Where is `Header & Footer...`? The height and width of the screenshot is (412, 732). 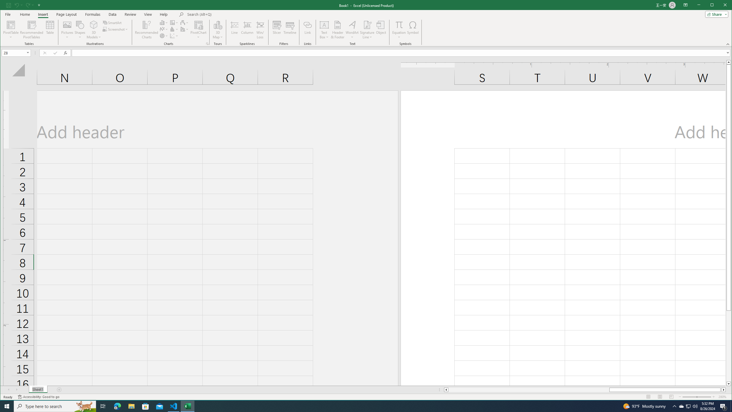
Header & Footer... is located at coordinates (337, 30).